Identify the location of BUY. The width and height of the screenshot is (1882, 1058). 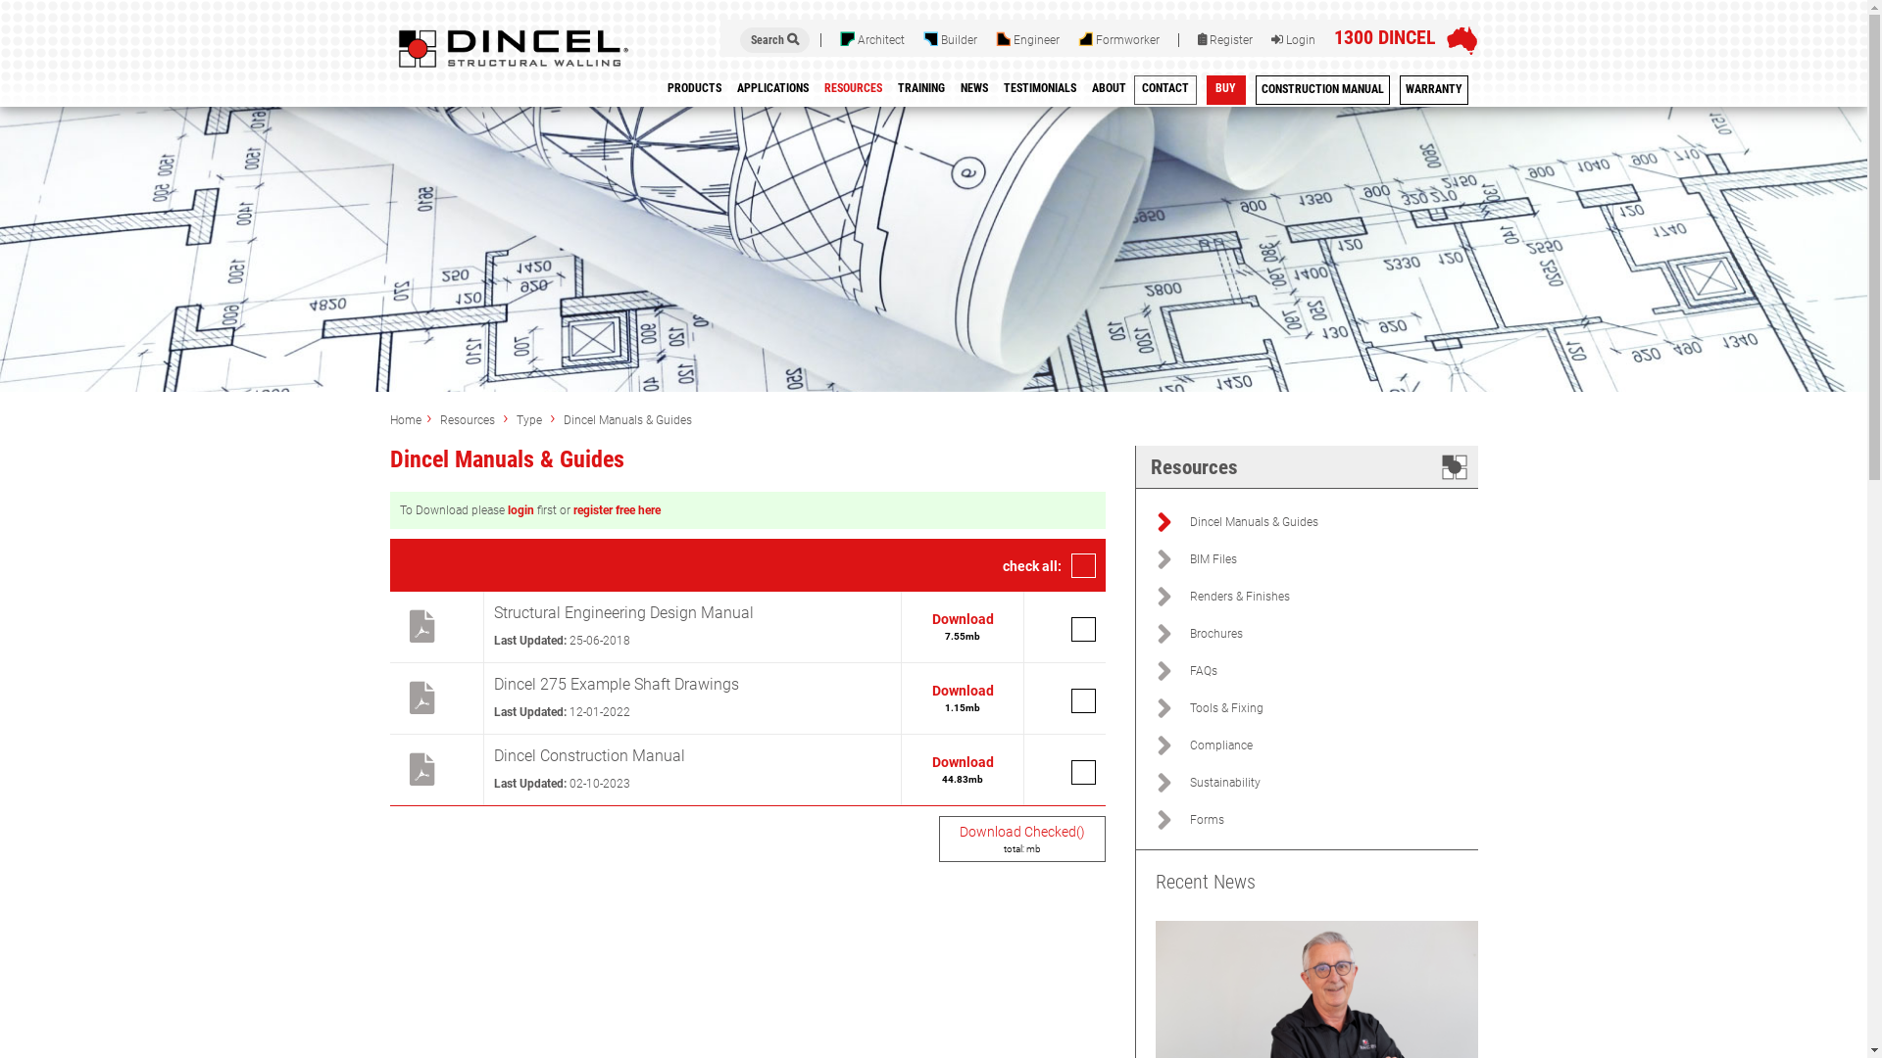
(1225, 92).